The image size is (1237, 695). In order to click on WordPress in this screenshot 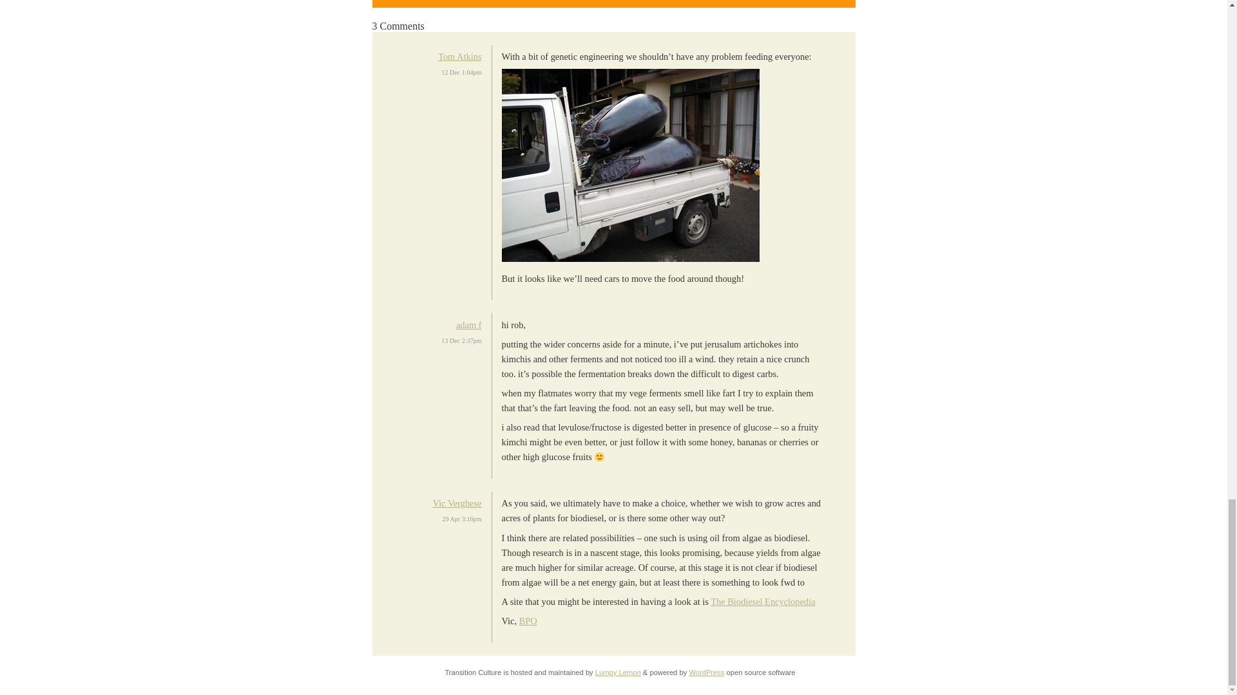, I will do `click(706, 672)`.